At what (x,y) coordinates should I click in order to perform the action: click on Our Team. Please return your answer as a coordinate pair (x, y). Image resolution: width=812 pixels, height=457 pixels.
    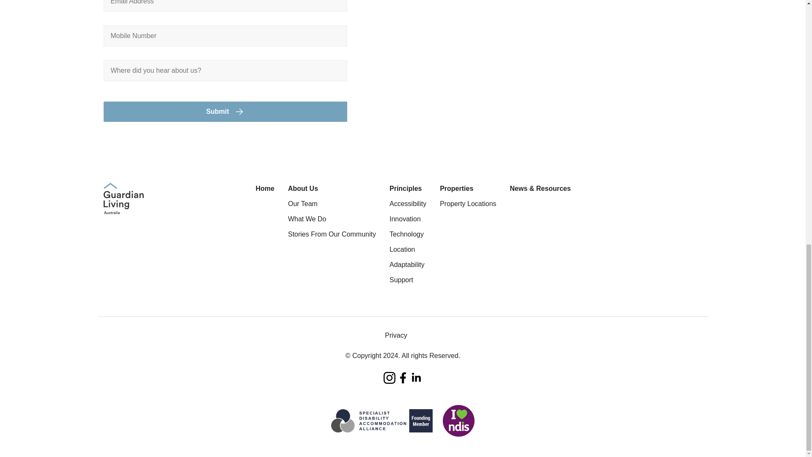
    Looking at the image, I should click on (332, 204).